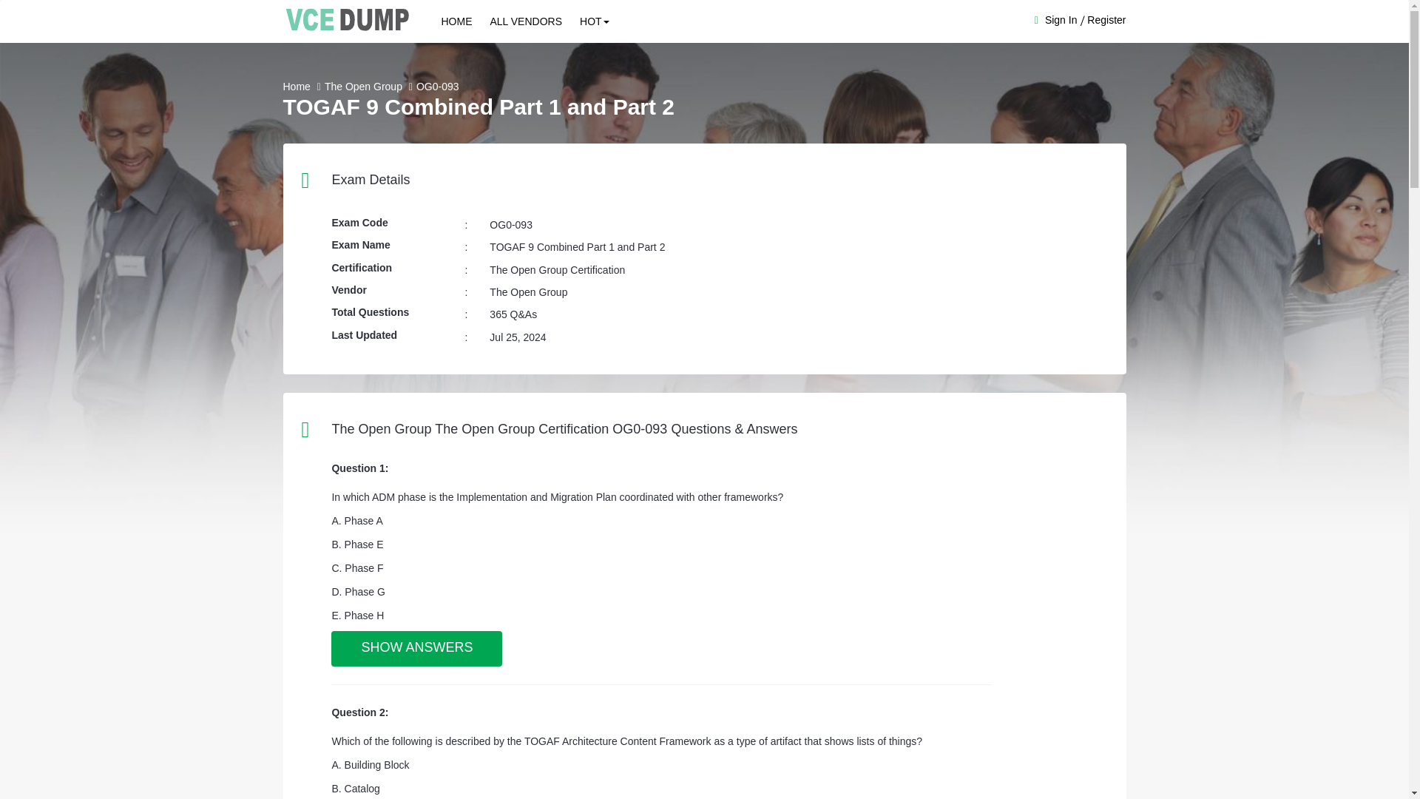 The width and height of the screenshot is (1420, 799). I want to click on HOT, so click(594, 21).